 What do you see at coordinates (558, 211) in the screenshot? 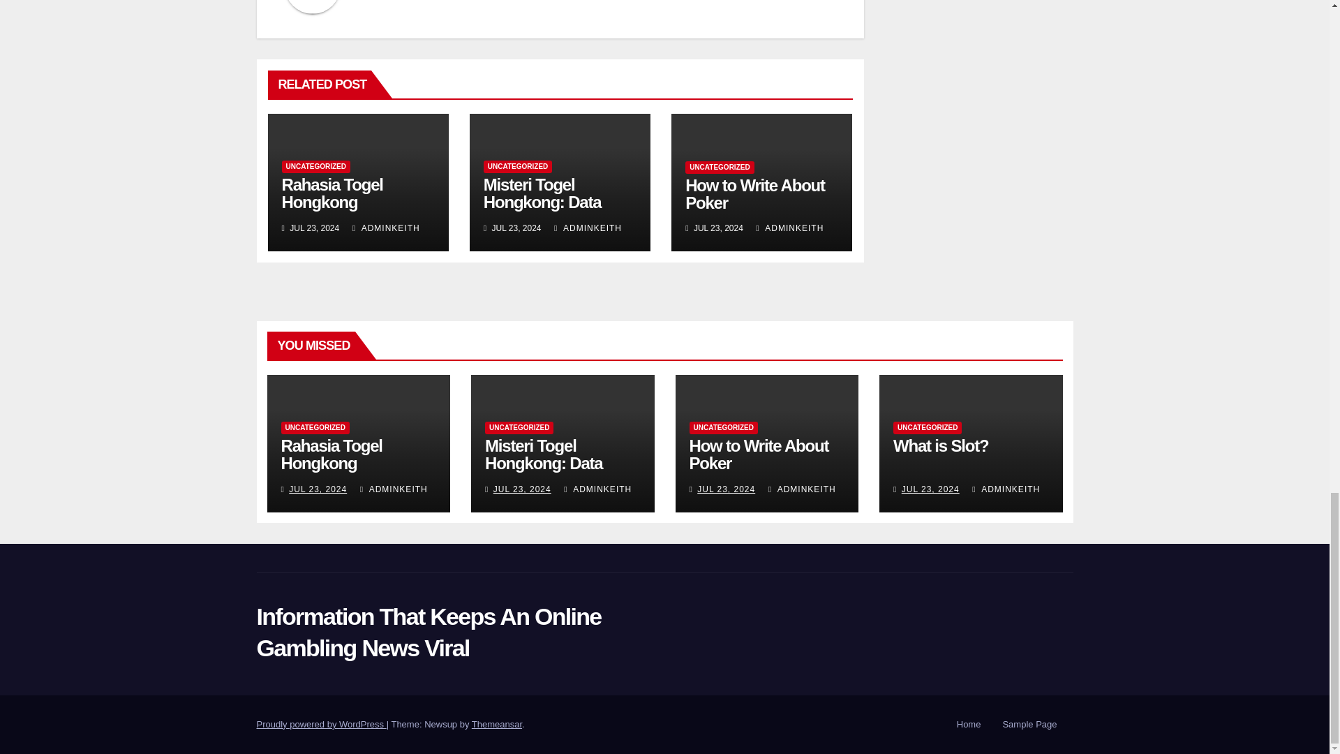
I see `Misteri Togel Hongkong: Data Terbaru dan Prediksi Hari Ini` at bounding box center [558, 211].